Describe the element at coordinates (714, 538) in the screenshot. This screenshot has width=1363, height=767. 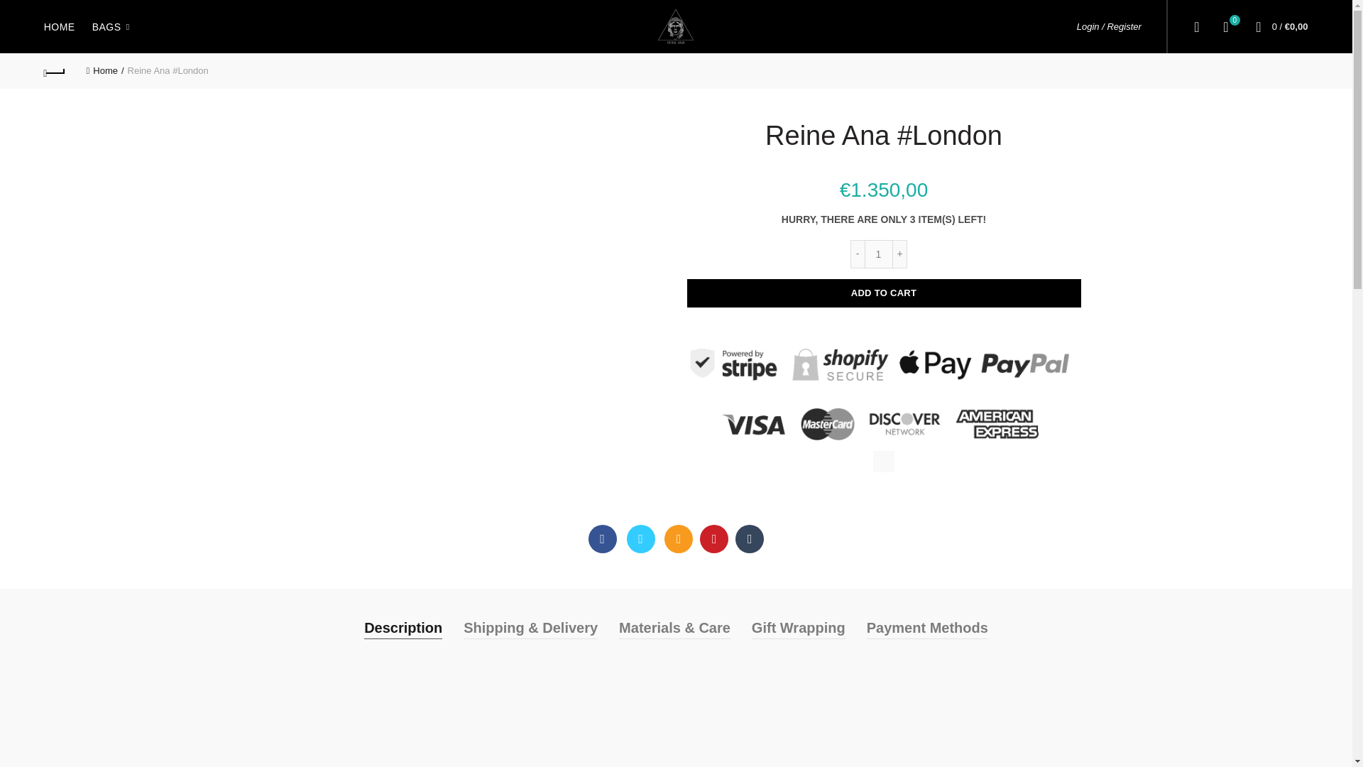
I see `Pinterest` at that location.